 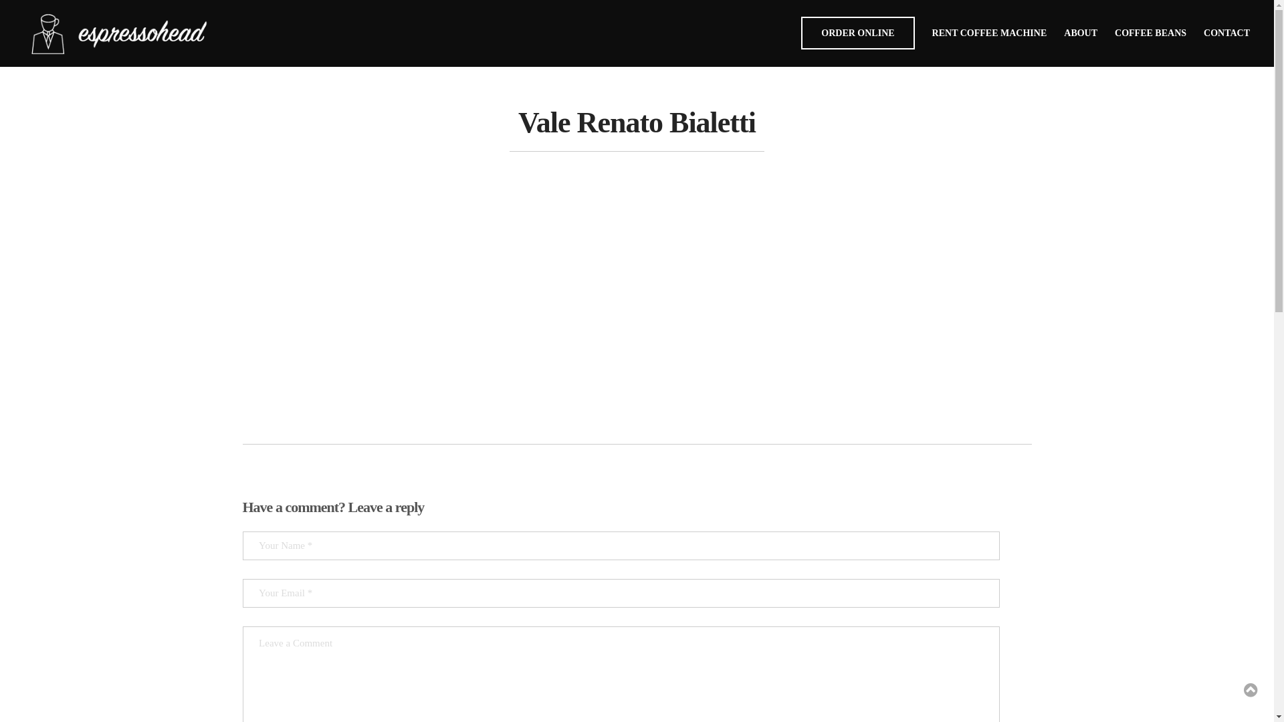 What do you see at coordinates (1226, 33) in the screenshot?
I see `CONTACT` at bounding box center [1226, 33].